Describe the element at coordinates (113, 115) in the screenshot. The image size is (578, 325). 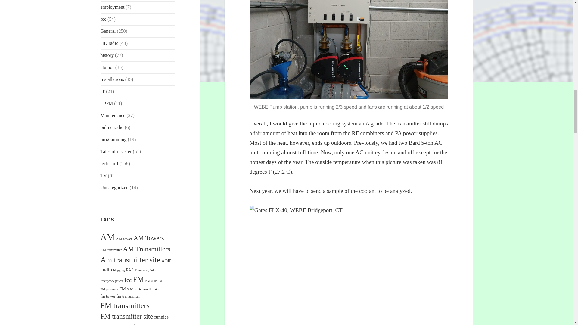
I see `Maintenance` at that location.